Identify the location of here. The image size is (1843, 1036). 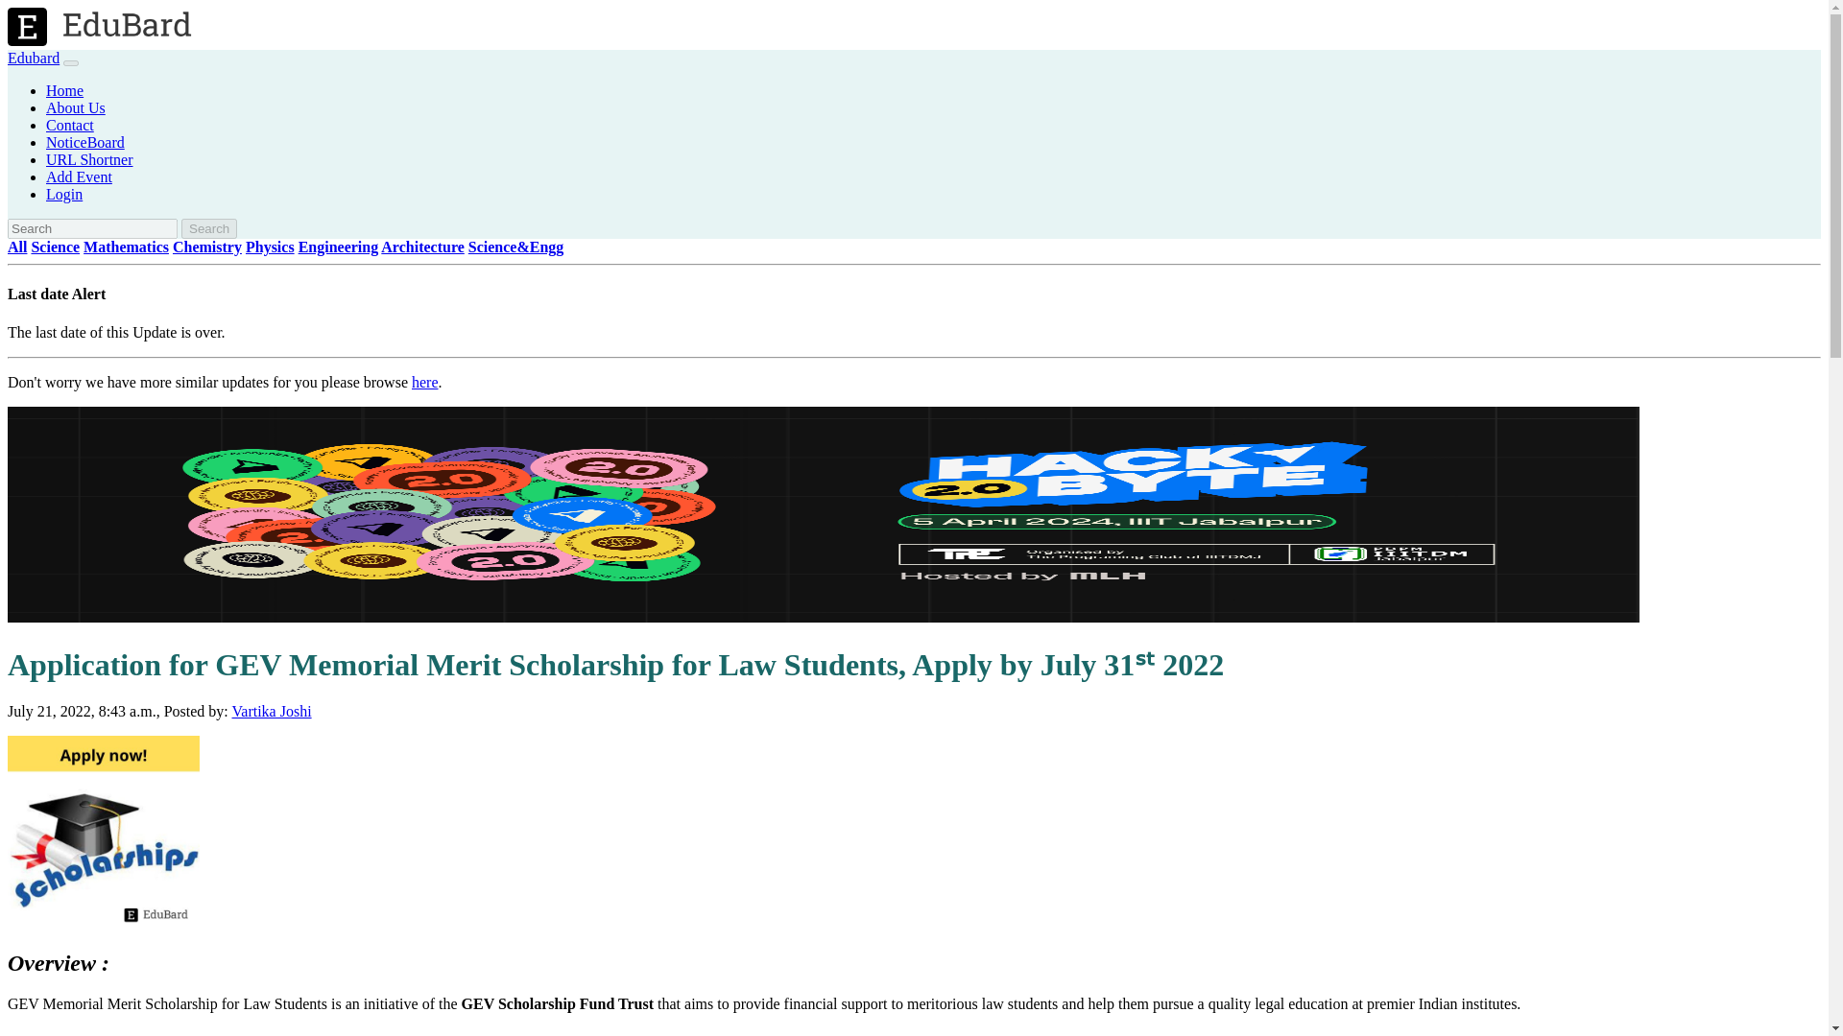
(424, 382).